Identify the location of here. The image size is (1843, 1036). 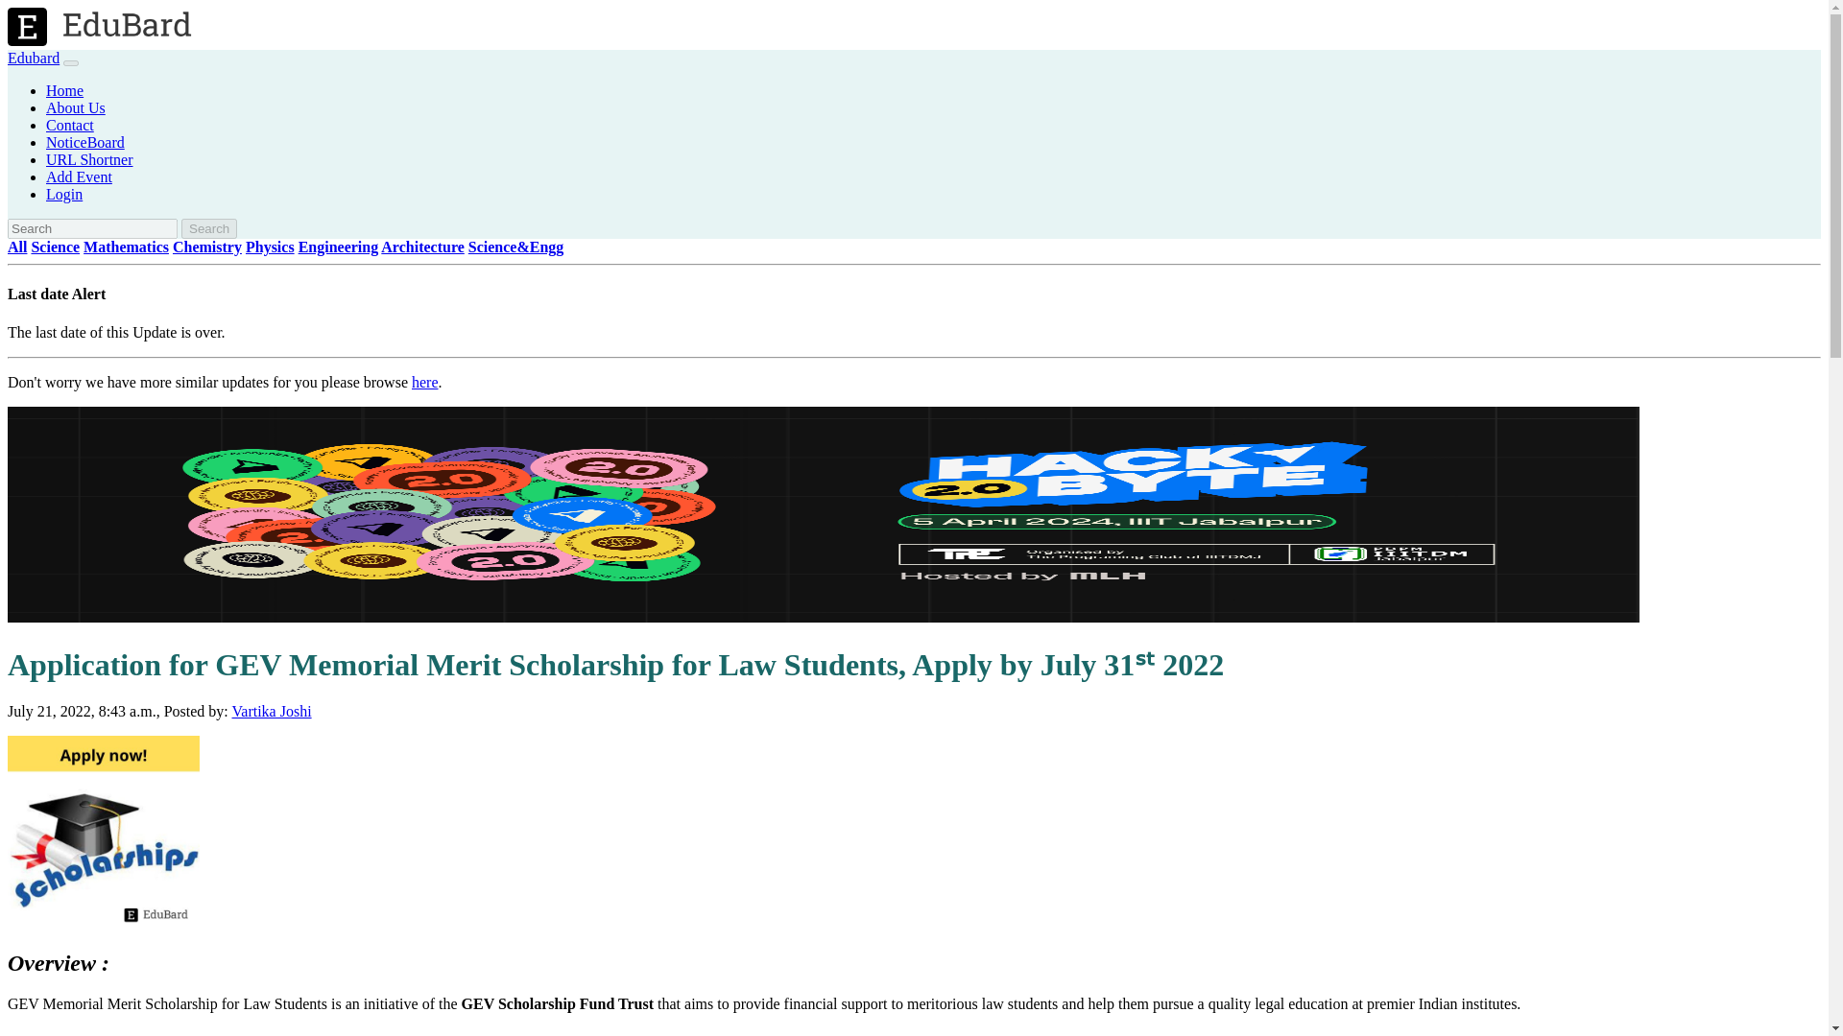
(424, 382).